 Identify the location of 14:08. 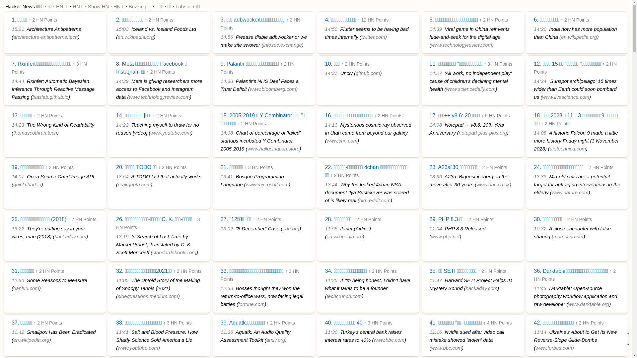
(227, 133).